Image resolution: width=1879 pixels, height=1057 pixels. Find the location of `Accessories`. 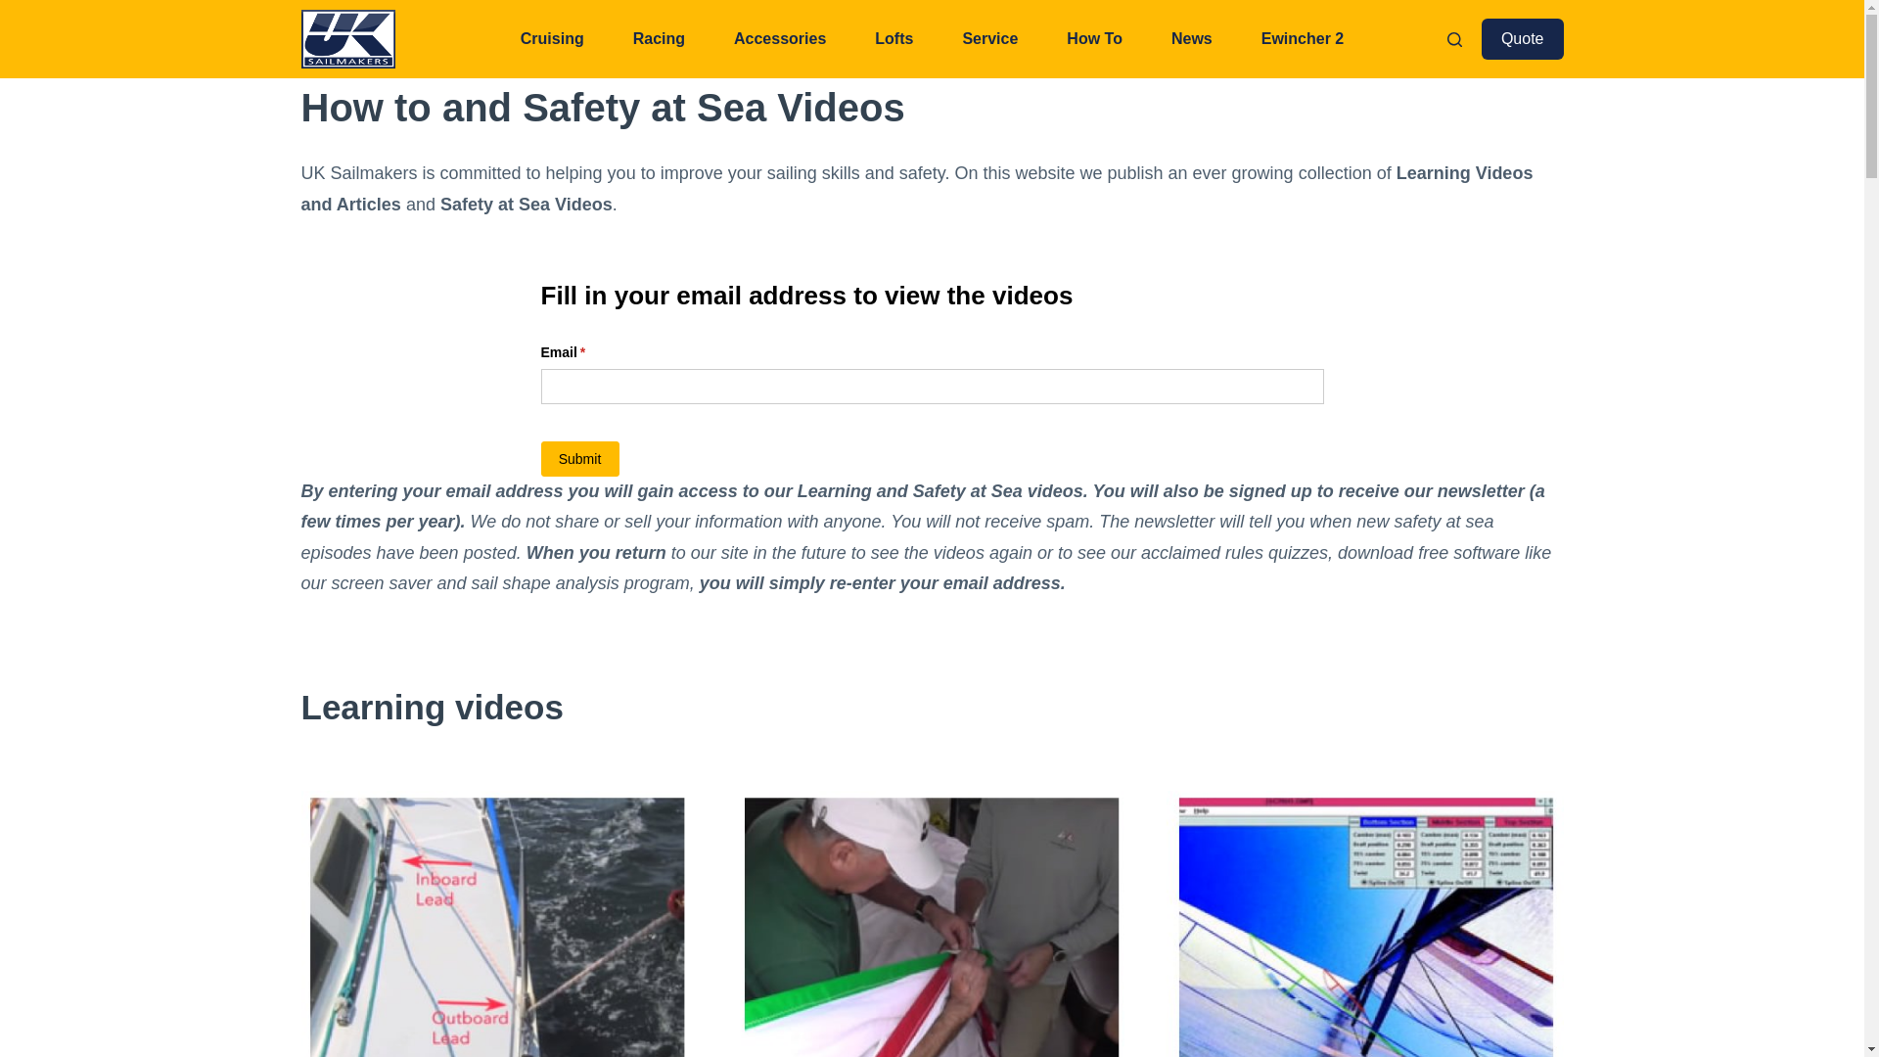

Accessories is located at coordinates (780, 39).